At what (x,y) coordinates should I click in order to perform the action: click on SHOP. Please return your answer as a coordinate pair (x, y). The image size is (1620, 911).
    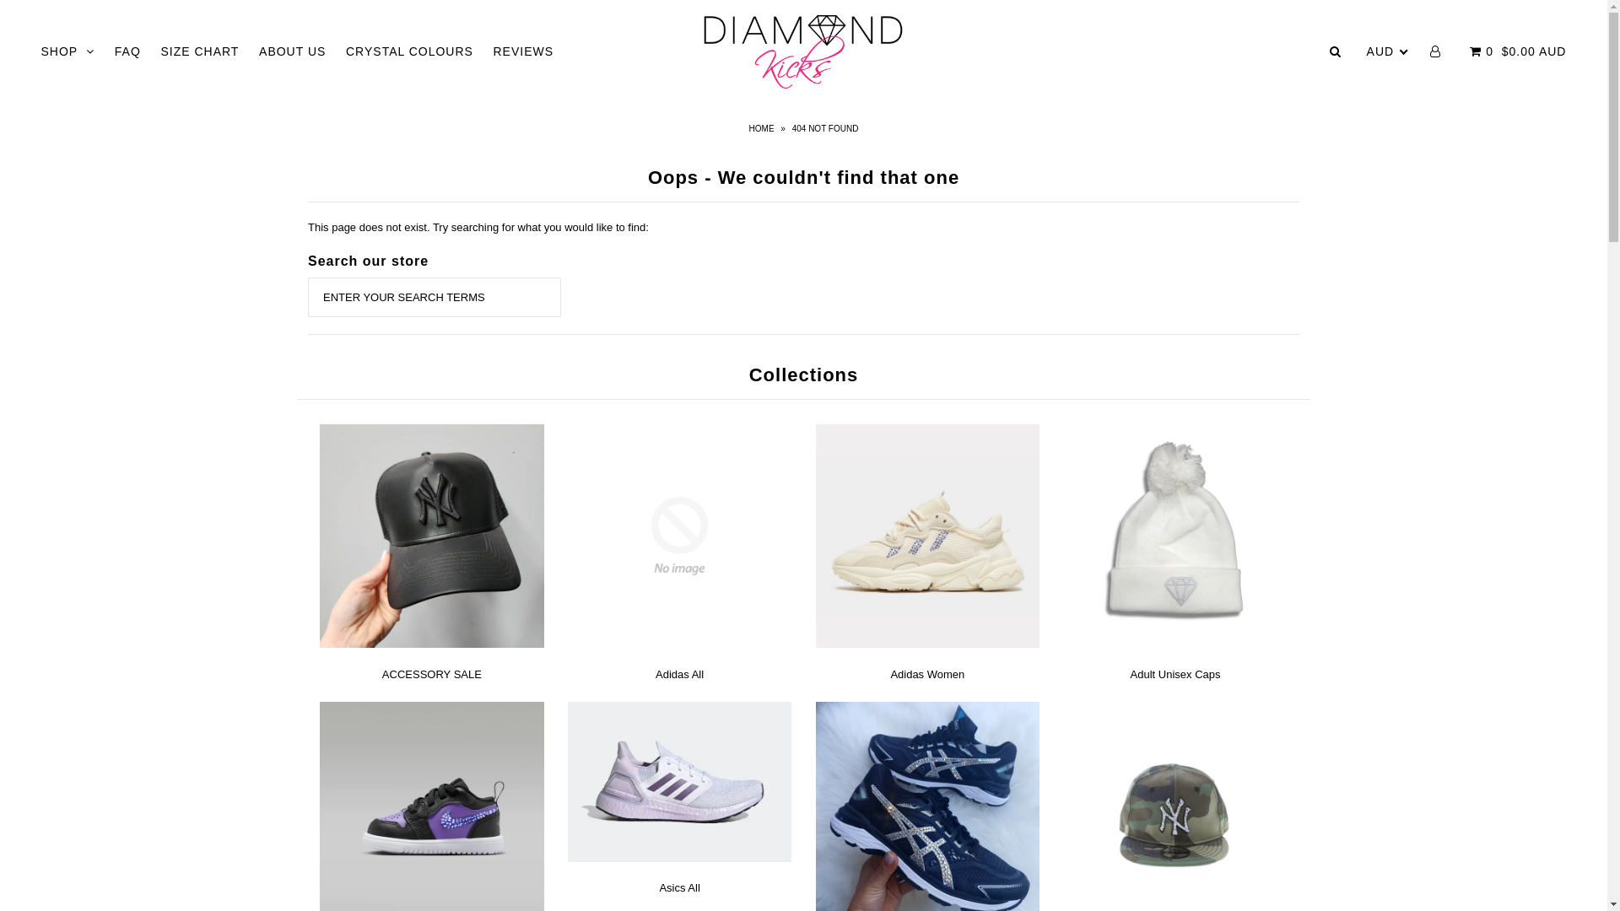
    Looking at the image, I should click on (67, 51).